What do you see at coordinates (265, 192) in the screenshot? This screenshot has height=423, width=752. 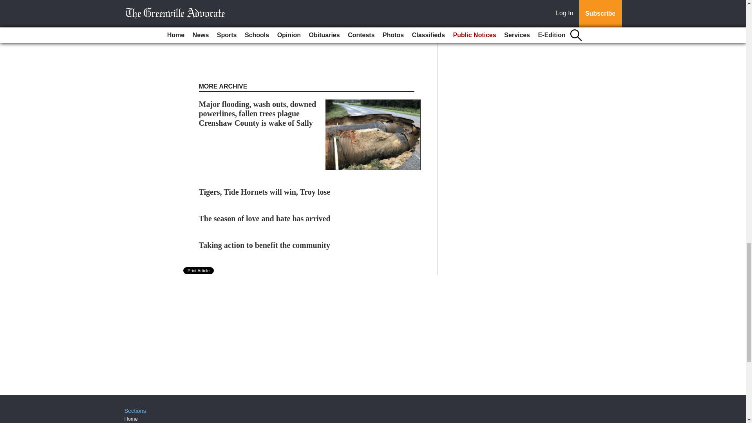 I see `Tigers, Tide Hornets will win, Troy lose` at bounding box center [265, 192].